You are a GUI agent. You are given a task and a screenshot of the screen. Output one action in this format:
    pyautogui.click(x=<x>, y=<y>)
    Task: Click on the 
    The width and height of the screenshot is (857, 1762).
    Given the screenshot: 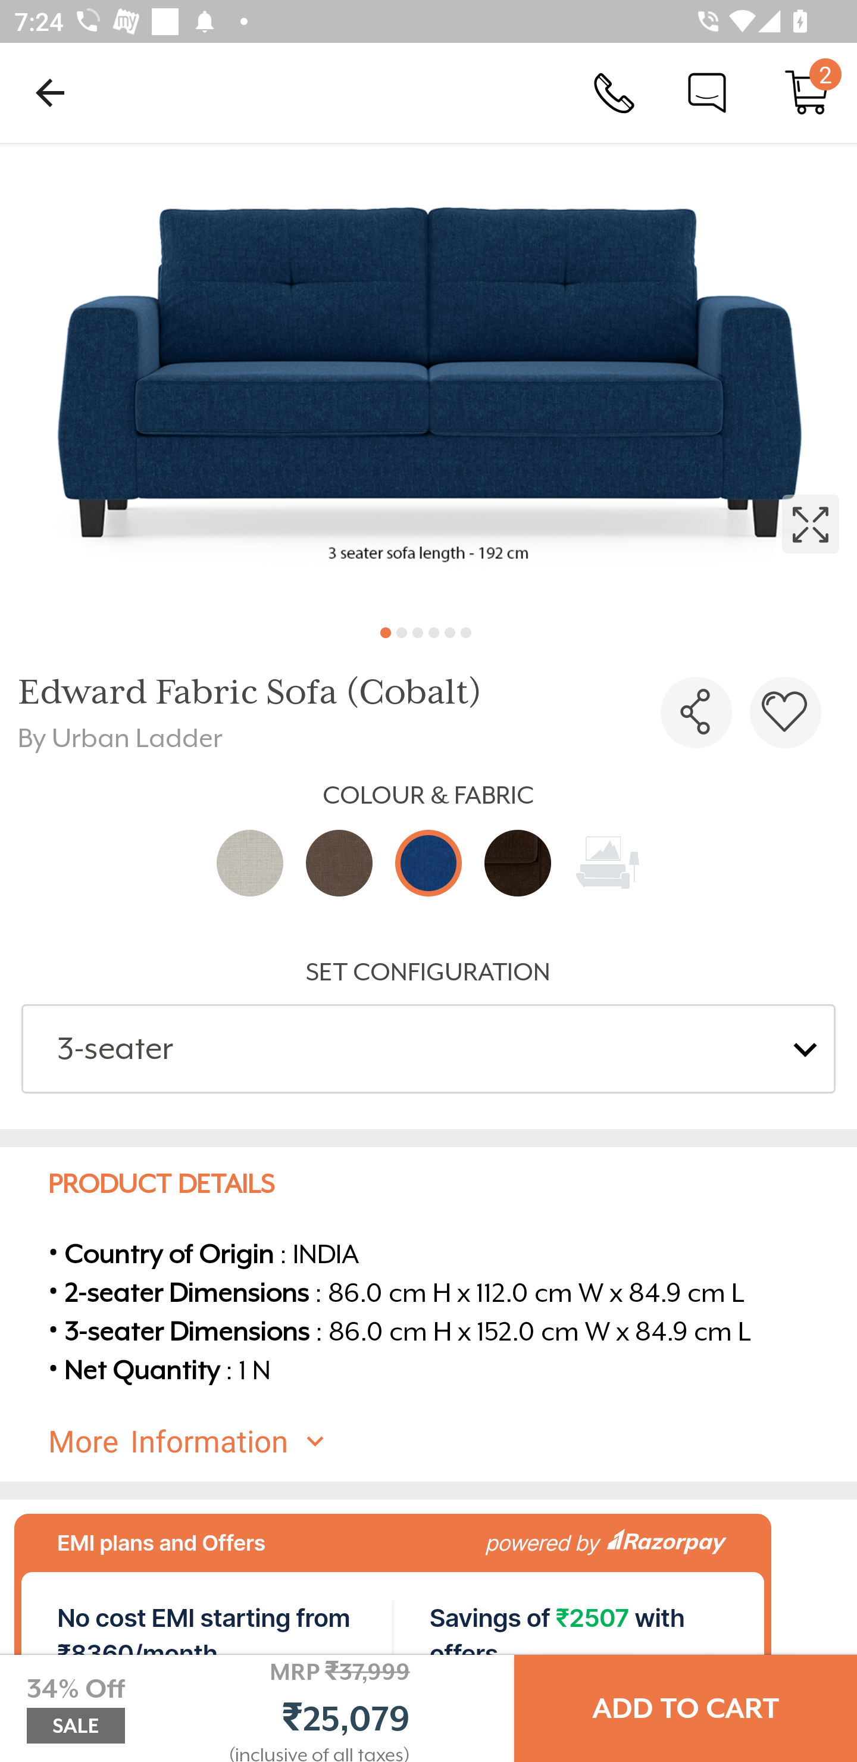 What is the action you would take?
    pyautogui.click(x=428, y=376)
    